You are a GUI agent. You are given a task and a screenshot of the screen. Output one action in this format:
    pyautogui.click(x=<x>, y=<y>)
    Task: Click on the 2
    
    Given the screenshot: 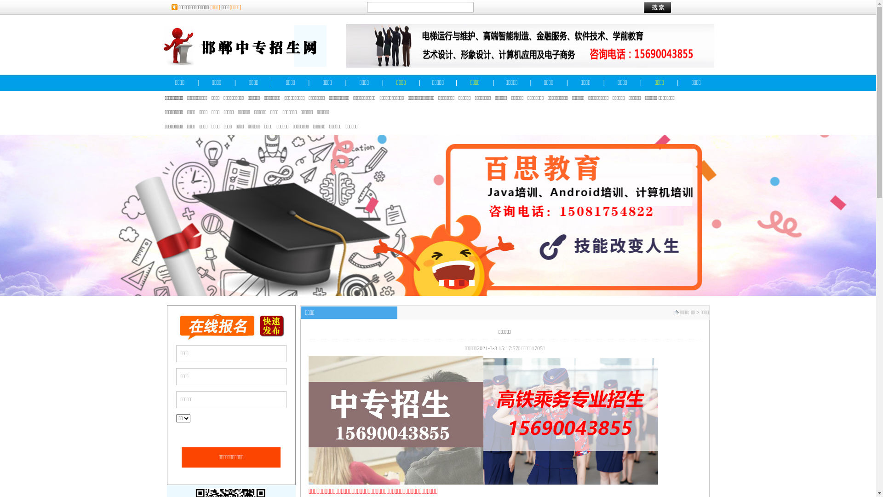 What is the action you would take?
    pyautogui.click(x=452, y=283)
    